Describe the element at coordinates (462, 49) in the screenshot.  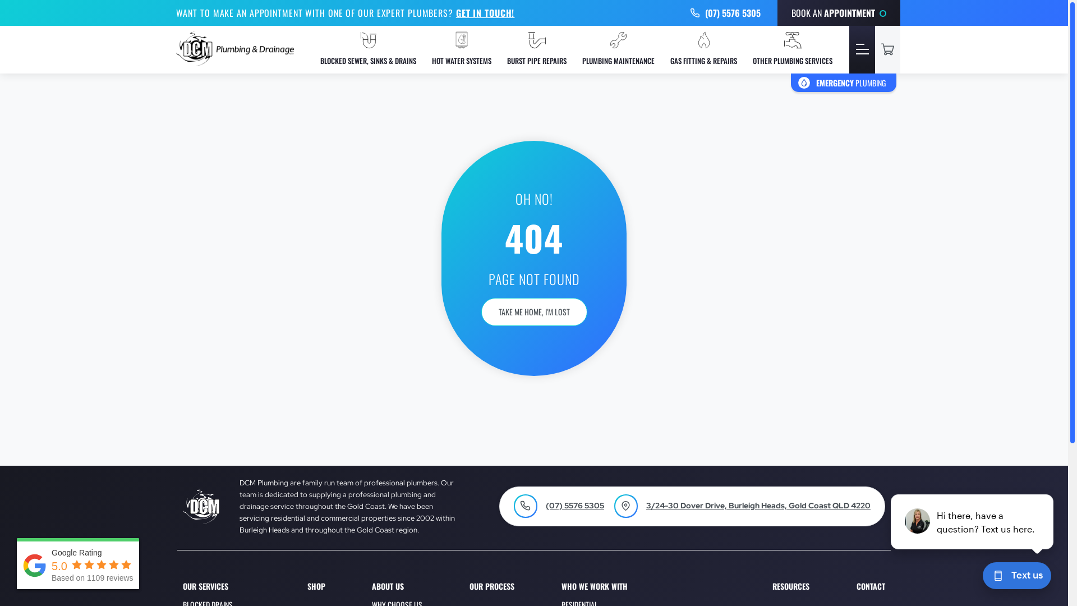
I see `HOT WATER SYSTEMS` at that location.